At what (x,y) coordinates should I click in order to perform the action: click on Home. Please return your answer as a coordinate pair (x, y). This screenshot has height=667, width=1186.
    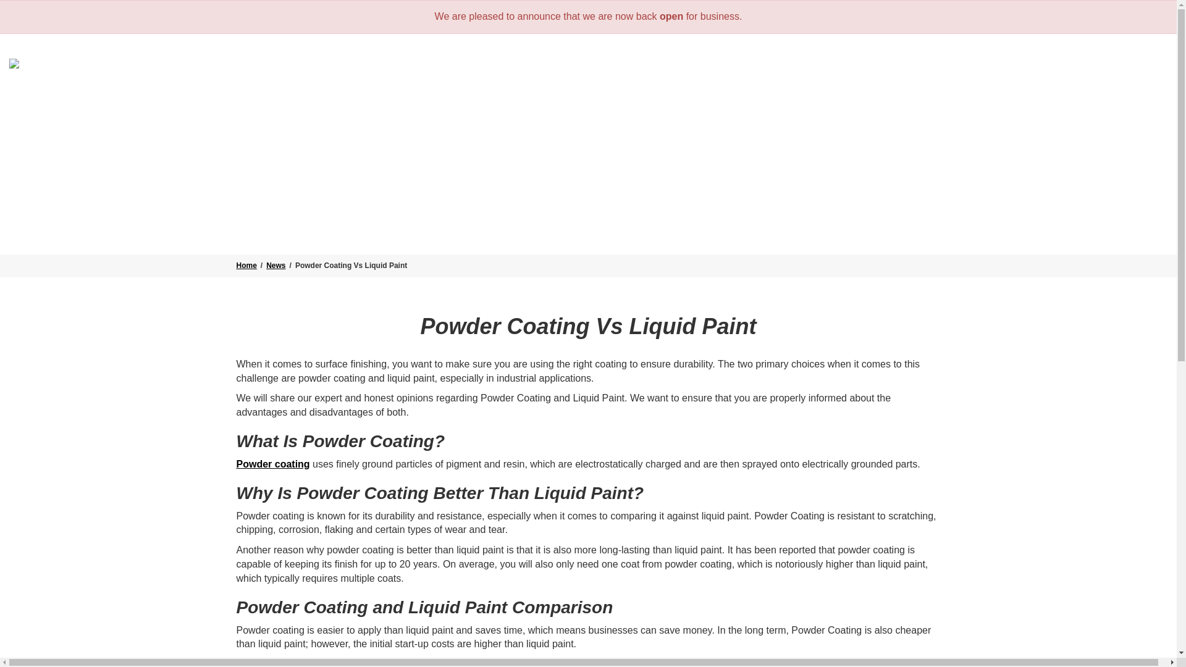
    Looking at the image, I should click on (553, 88).